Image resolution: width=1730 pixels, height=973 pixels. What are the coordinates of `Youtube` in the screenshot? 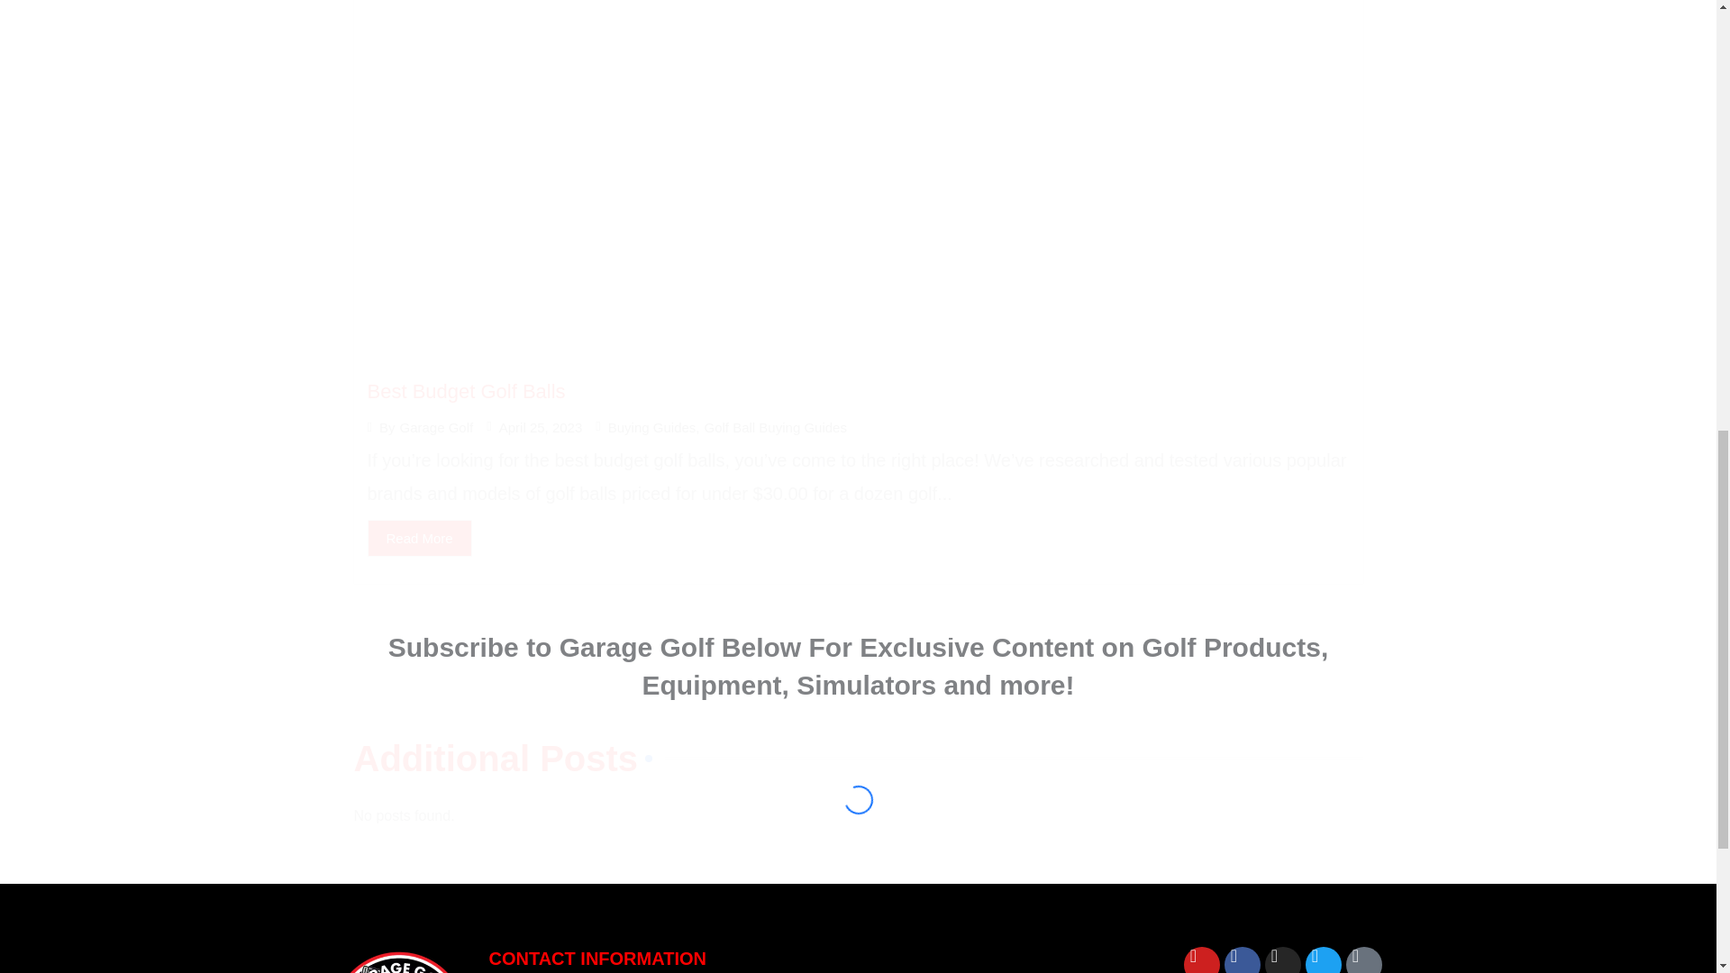 It's located at (1201, 959).